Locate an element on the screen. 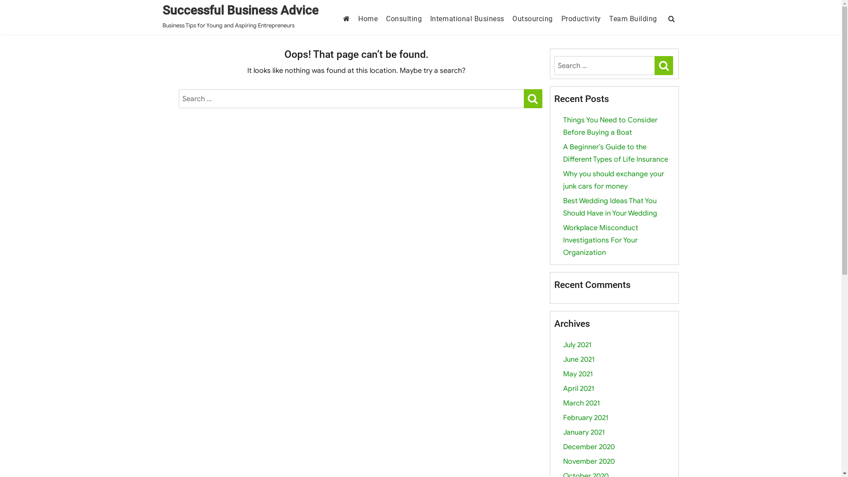 This screenshot has width=848, height=477. January 2021 is located at coordinates (584, 432).